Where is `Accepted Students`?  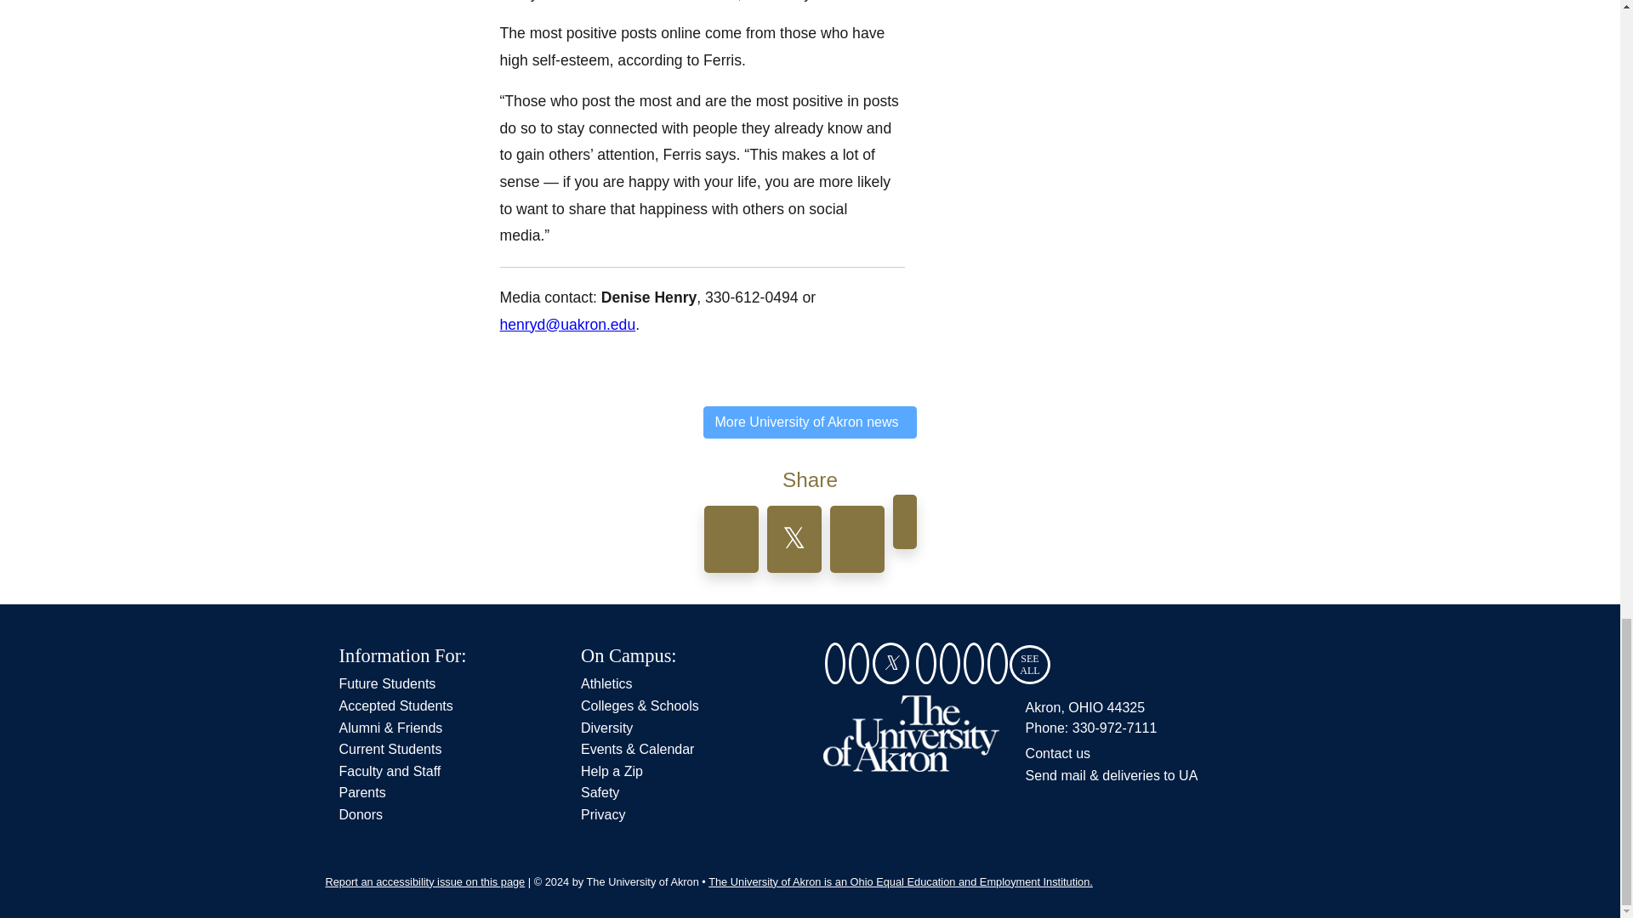 Accepted Students is located at coordinates (395, 705).